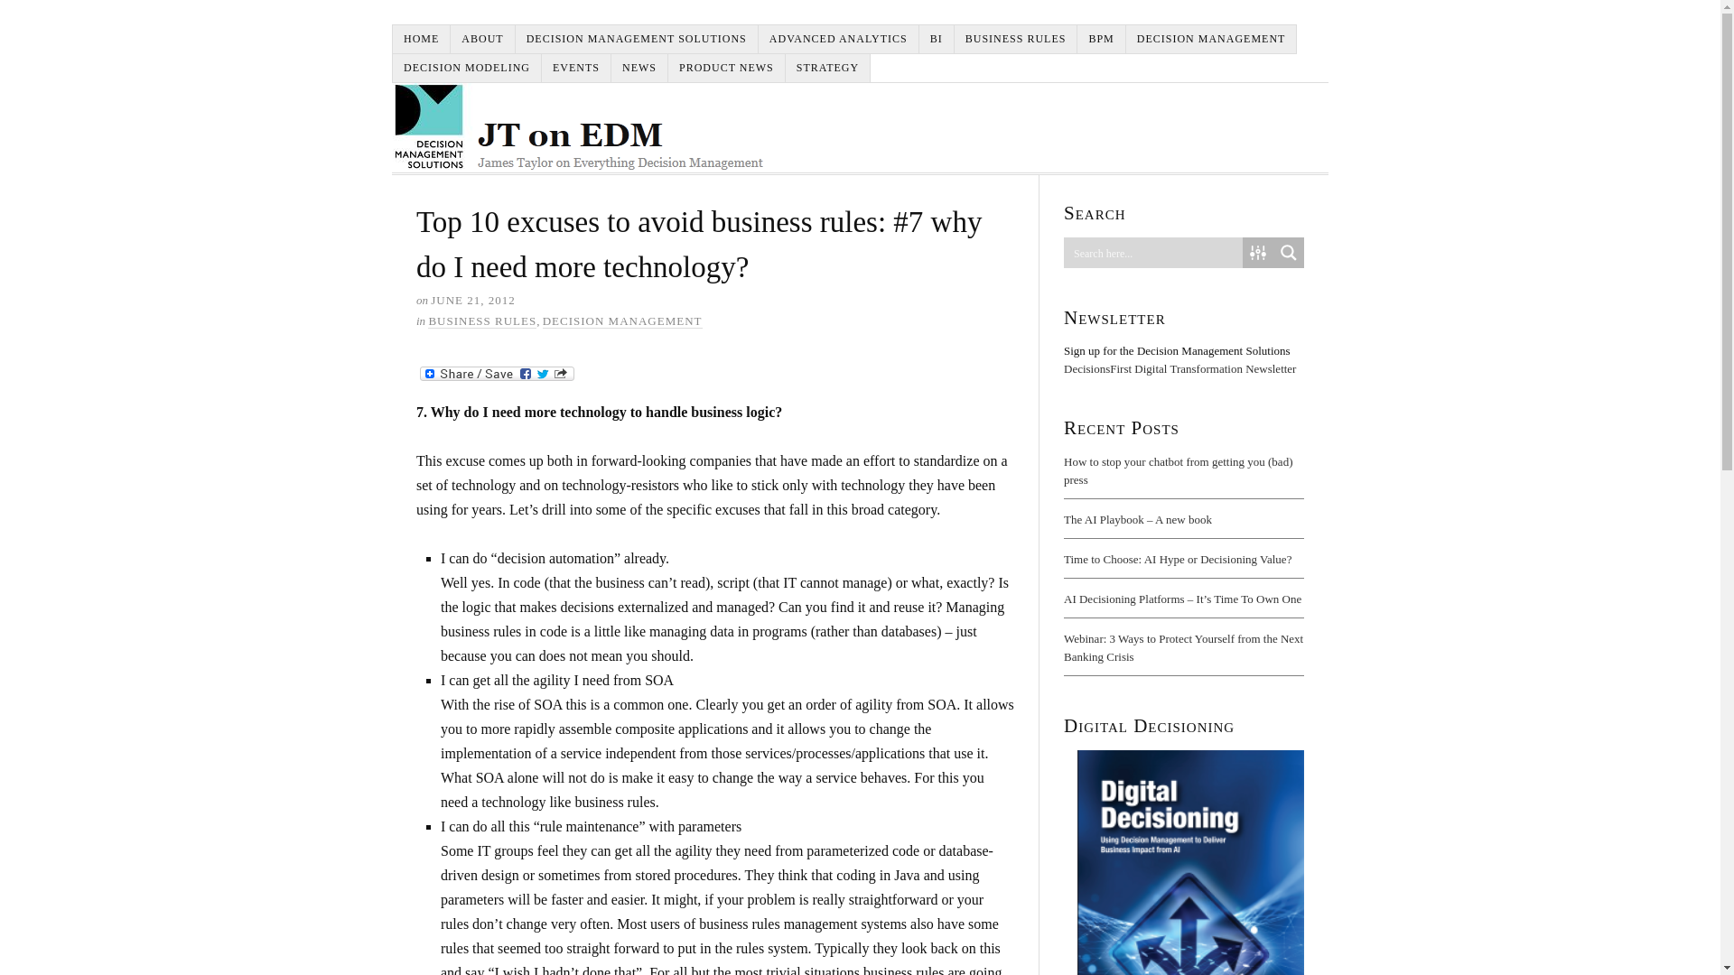 The image size is (1734, 975). What do you see at coordinates (621, 320) in the screenshot?
I see `DECISION MANAGEMENT` at bounding box center [621, 320].